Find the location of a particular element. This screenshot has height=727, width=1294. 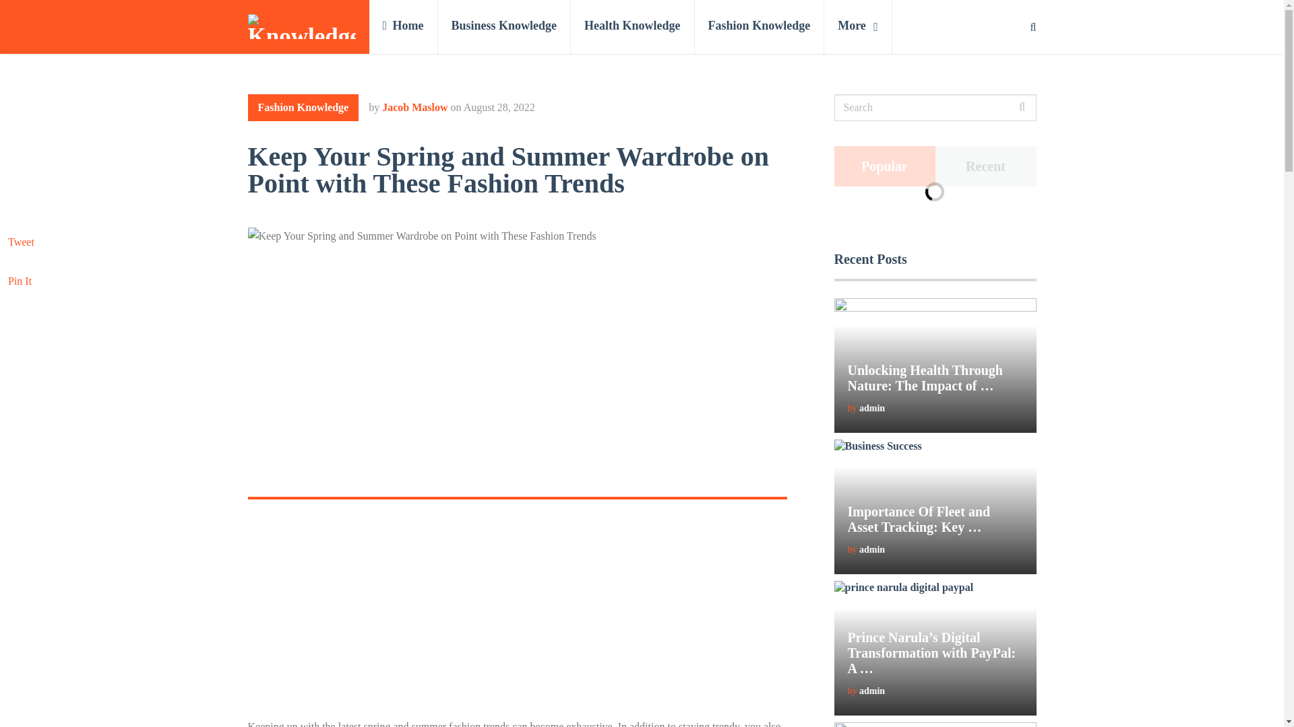

View all posts in Fashion Knowledge is located at coordinates (303, 108).